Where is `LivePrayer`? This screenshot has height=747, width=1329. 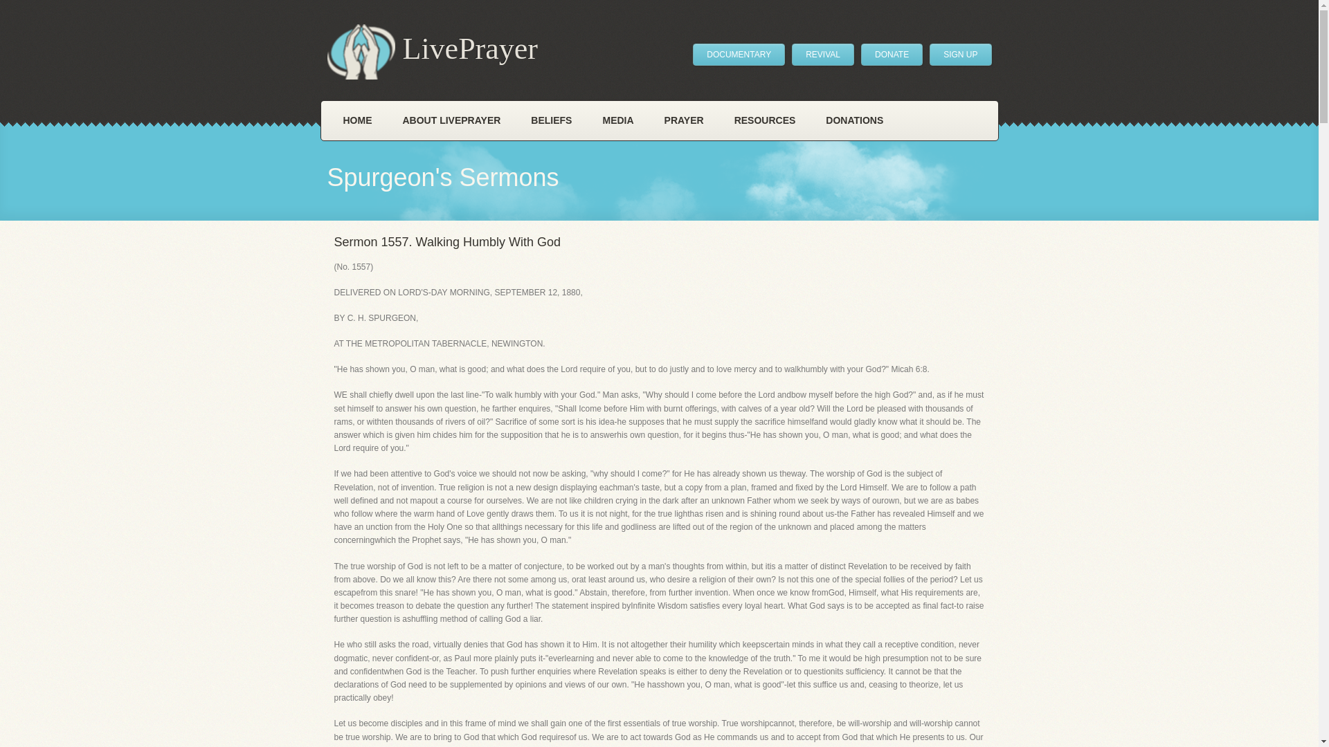
LivePrayer is located at coordinates (432, 51).